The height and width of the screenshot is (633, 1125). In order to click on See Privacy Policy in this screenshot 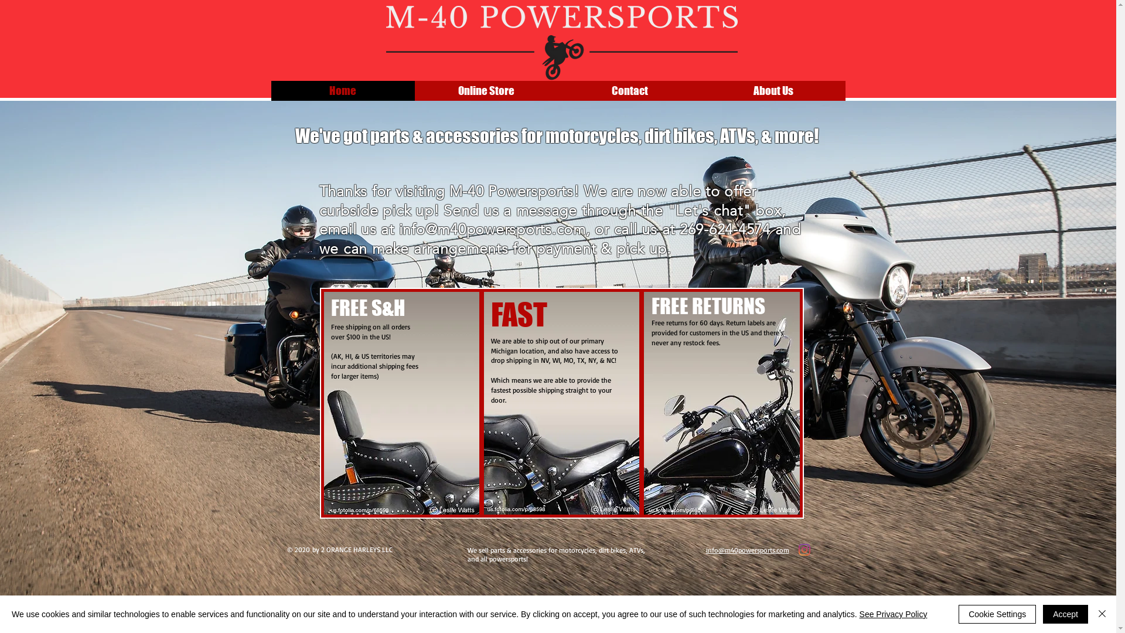, I will do `click(894, 614)`.